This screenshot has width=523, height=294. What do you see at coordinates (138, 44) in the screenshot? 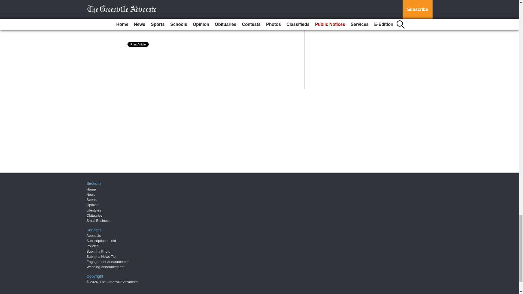
I see `Print Article` at bounding box center [138, 44].